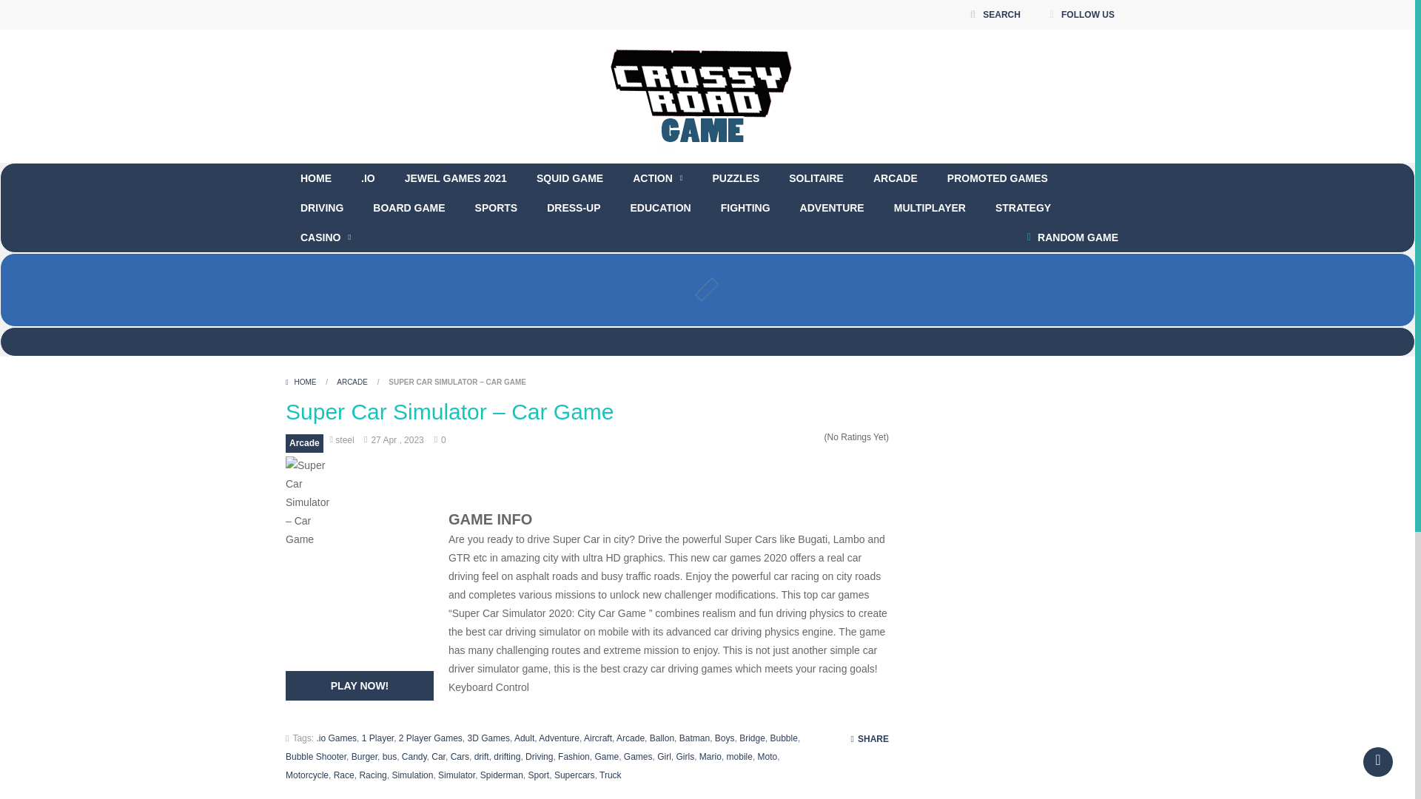 The width and height of the screenshot is (1421, 799). Describe the element at coordinates (746, 208) in the screenshot. I see `FIGHTING` at that location.